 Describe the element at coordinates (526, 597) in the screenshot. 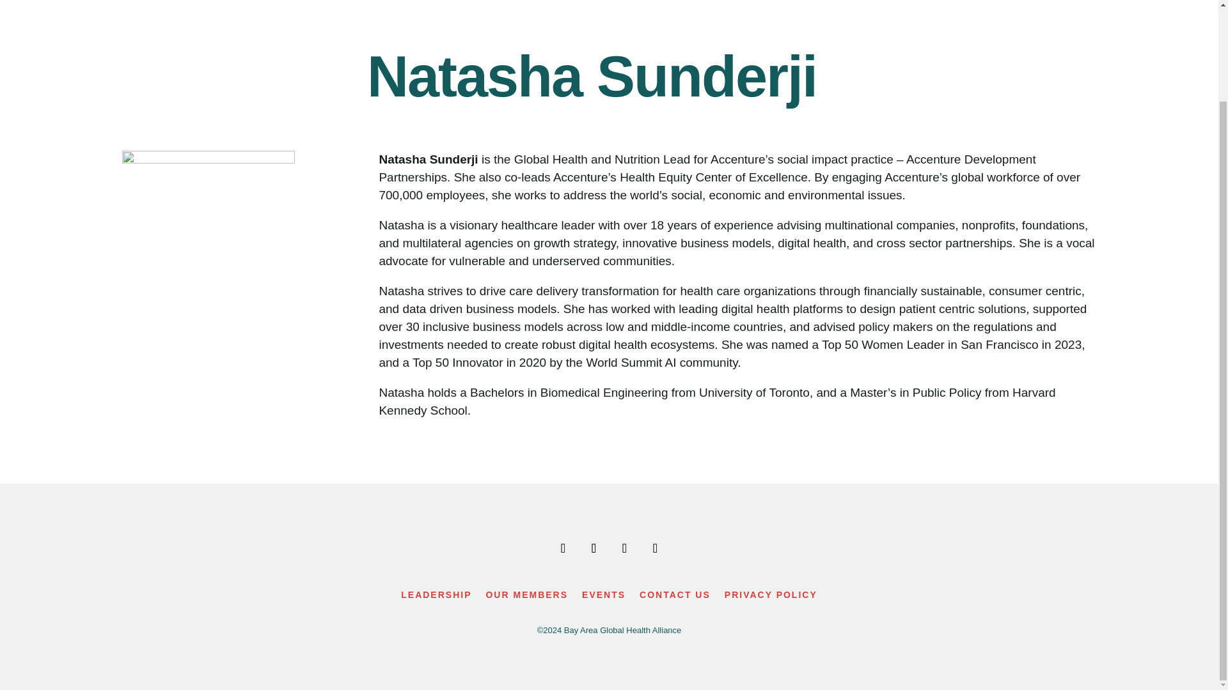

I see `OUR MEMBERS` at that location.